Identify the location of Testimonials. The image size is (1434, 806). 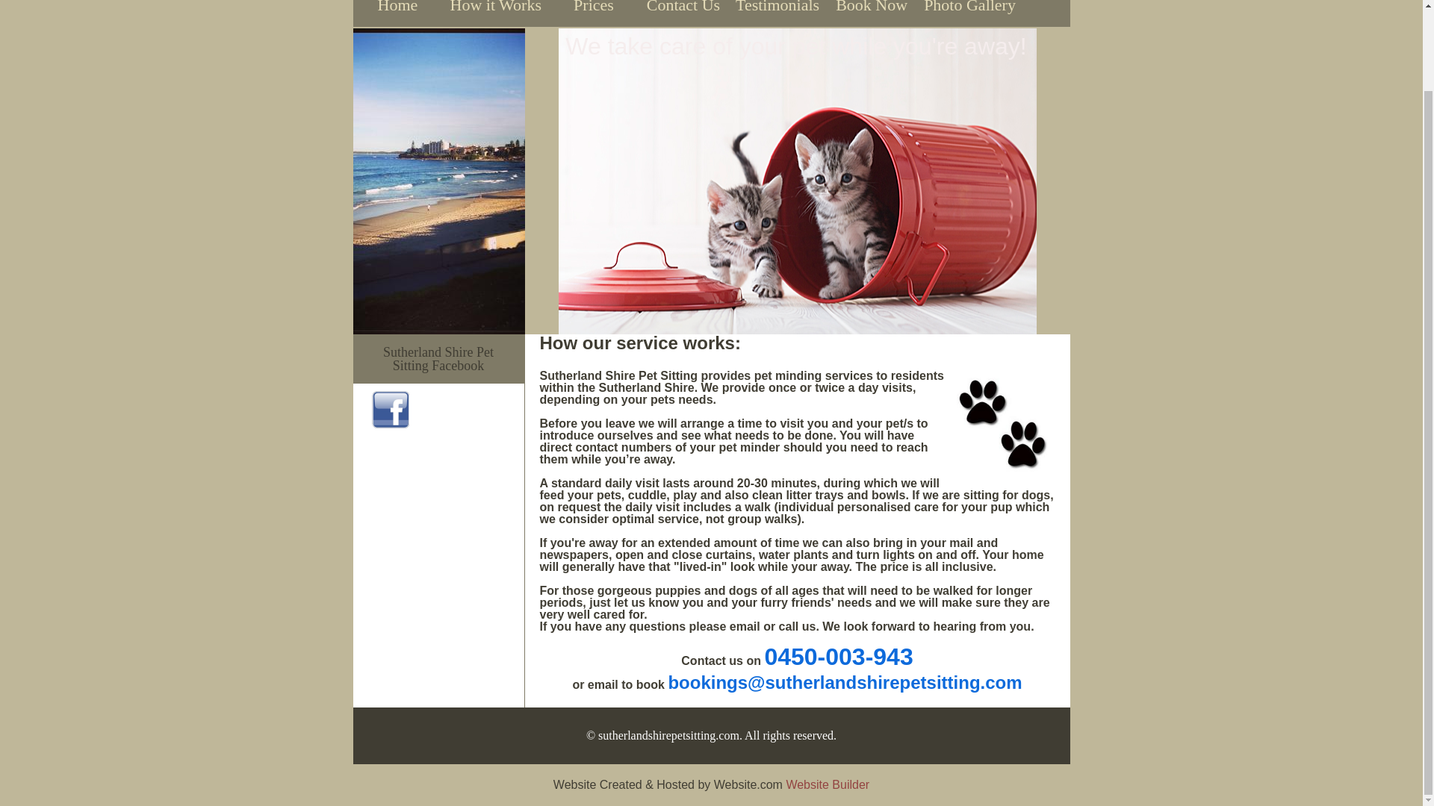
(777, 13).